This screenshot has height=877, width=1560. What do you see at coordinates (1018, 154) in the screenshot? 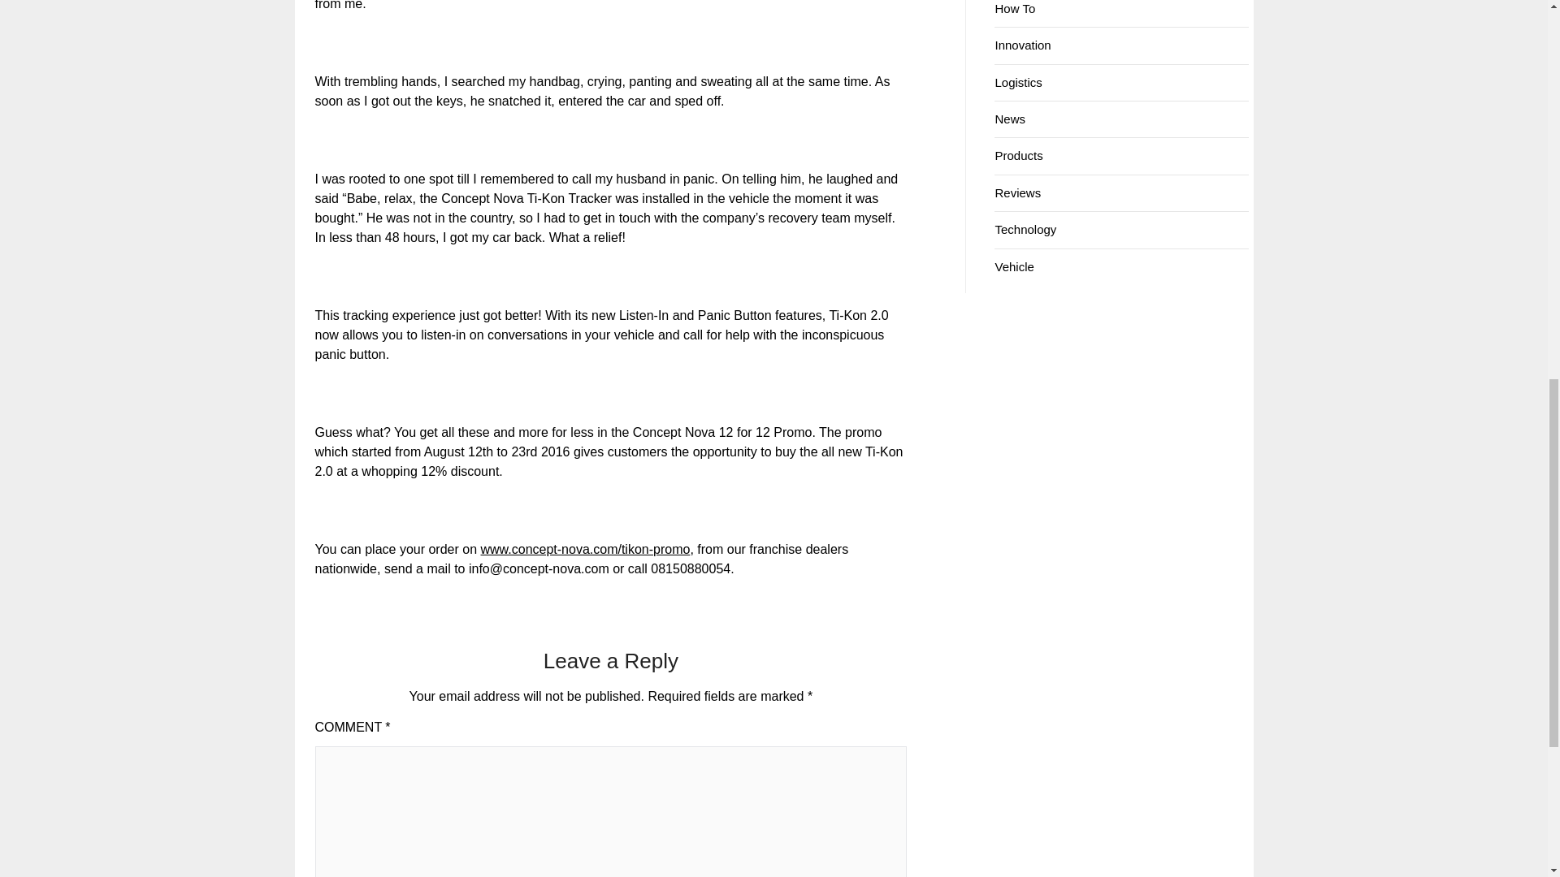
I see `Products` at bounding box center [1018, 154].